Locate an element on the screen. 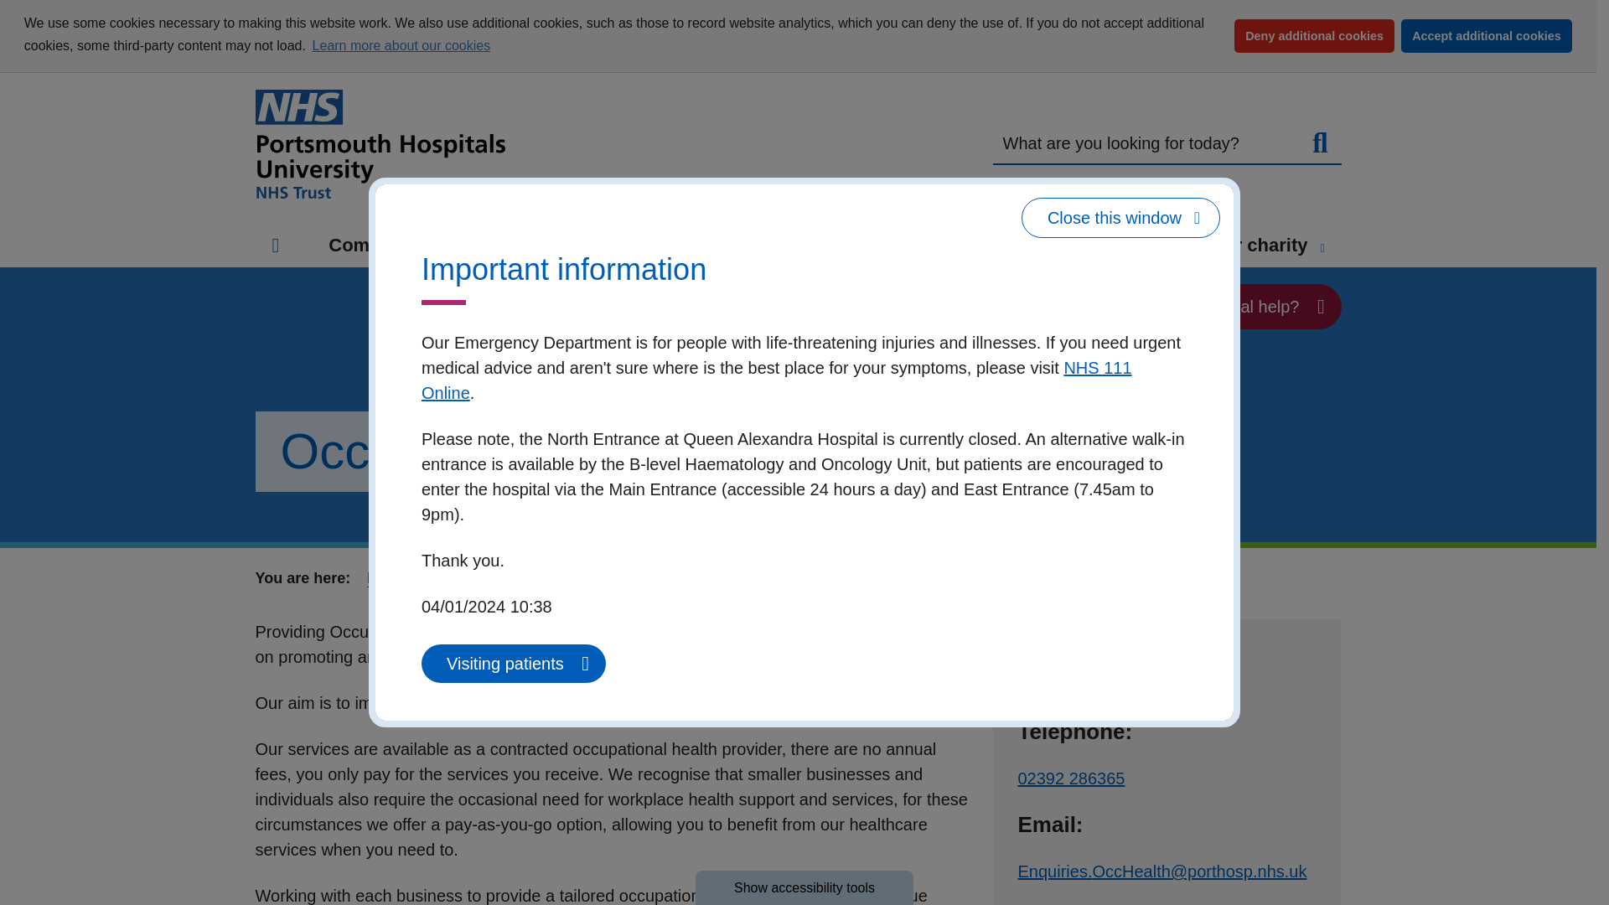  Changing your appointment is located at coordinates (396, 122).